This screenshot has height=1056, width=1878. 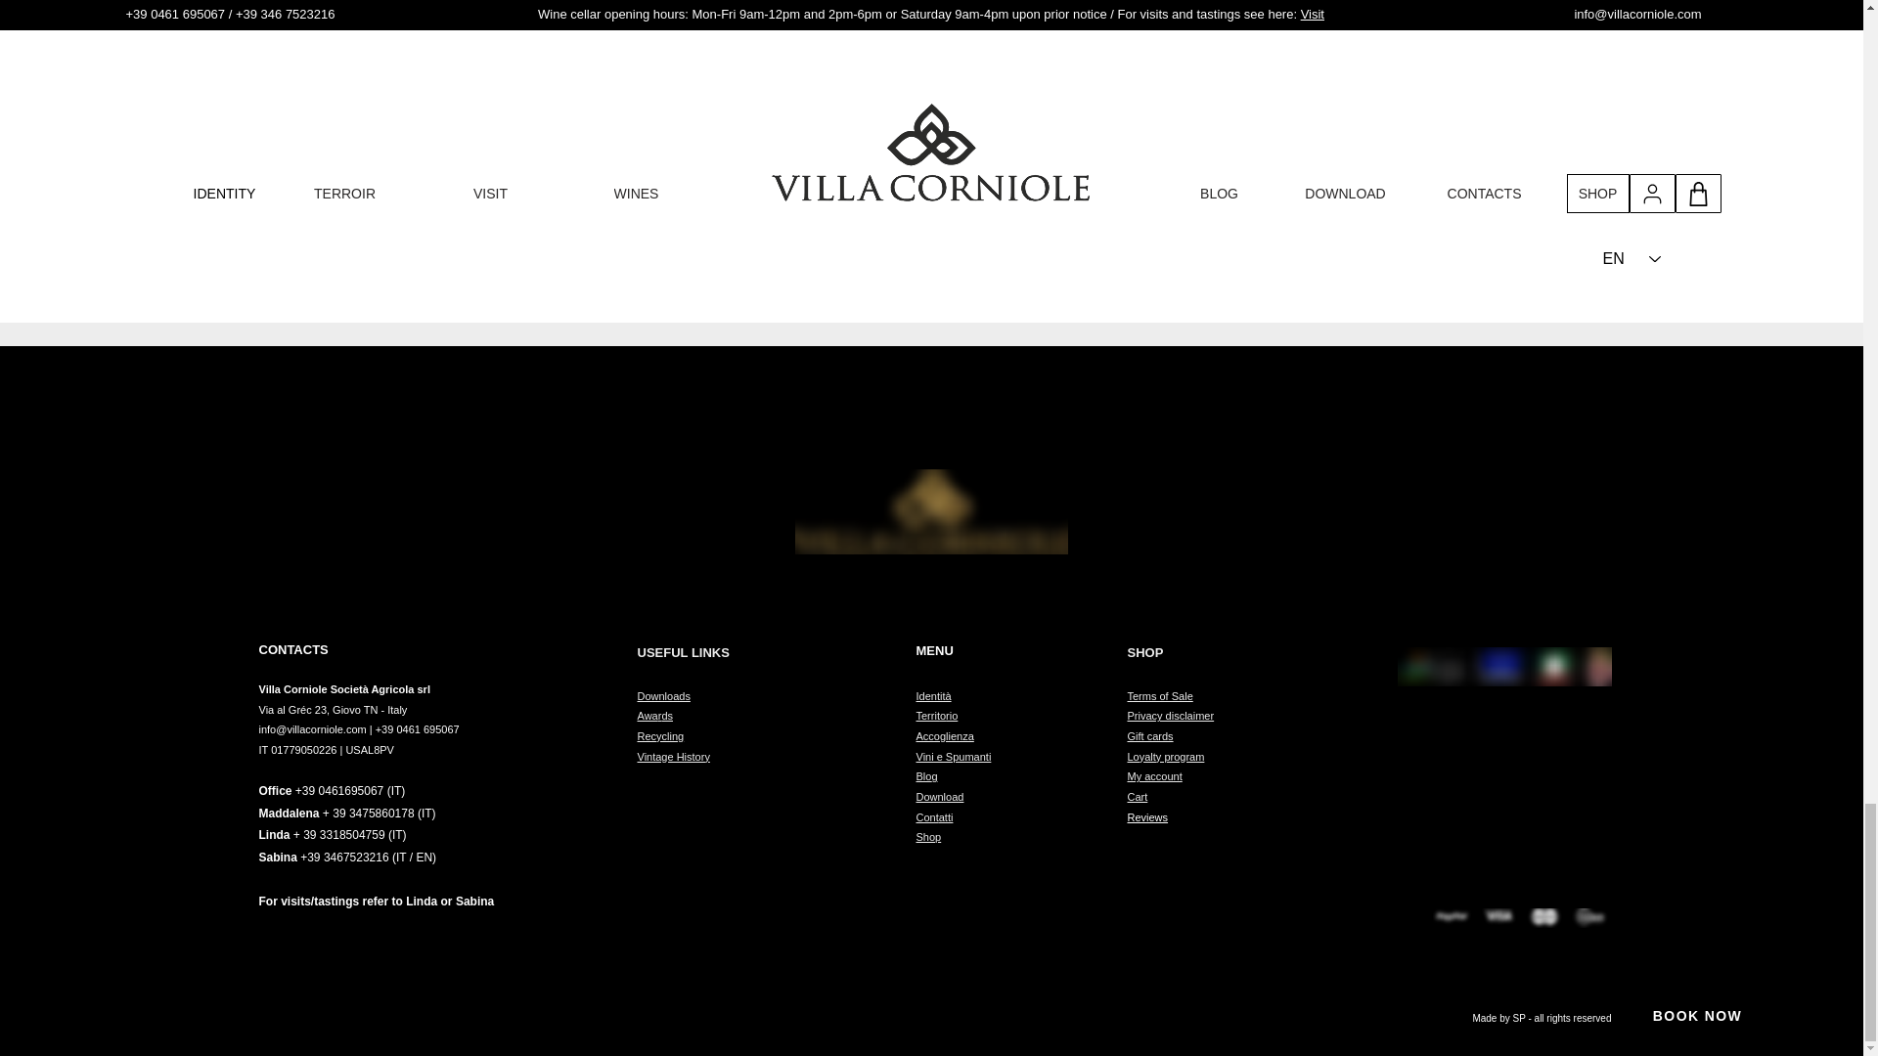 What do you see at coordinates (655, 715) in the screenshot?
I see `Awards` at bounding box center [655, 715].